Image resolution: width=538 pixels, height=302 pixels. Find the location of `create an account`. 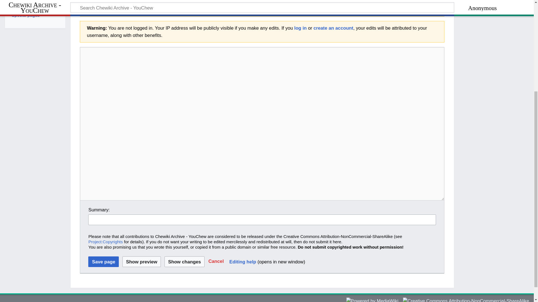

create an account is located at coordinates (333, 28).